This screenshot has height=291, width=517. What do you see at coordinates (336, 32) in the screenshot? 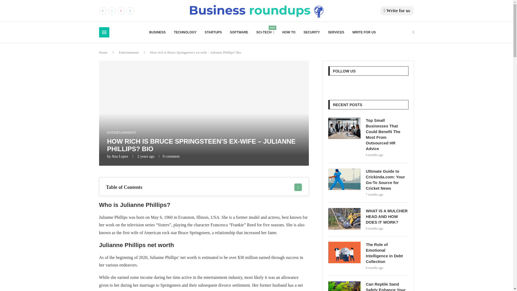
I see `Write for us` at bounding box center [336, 32].